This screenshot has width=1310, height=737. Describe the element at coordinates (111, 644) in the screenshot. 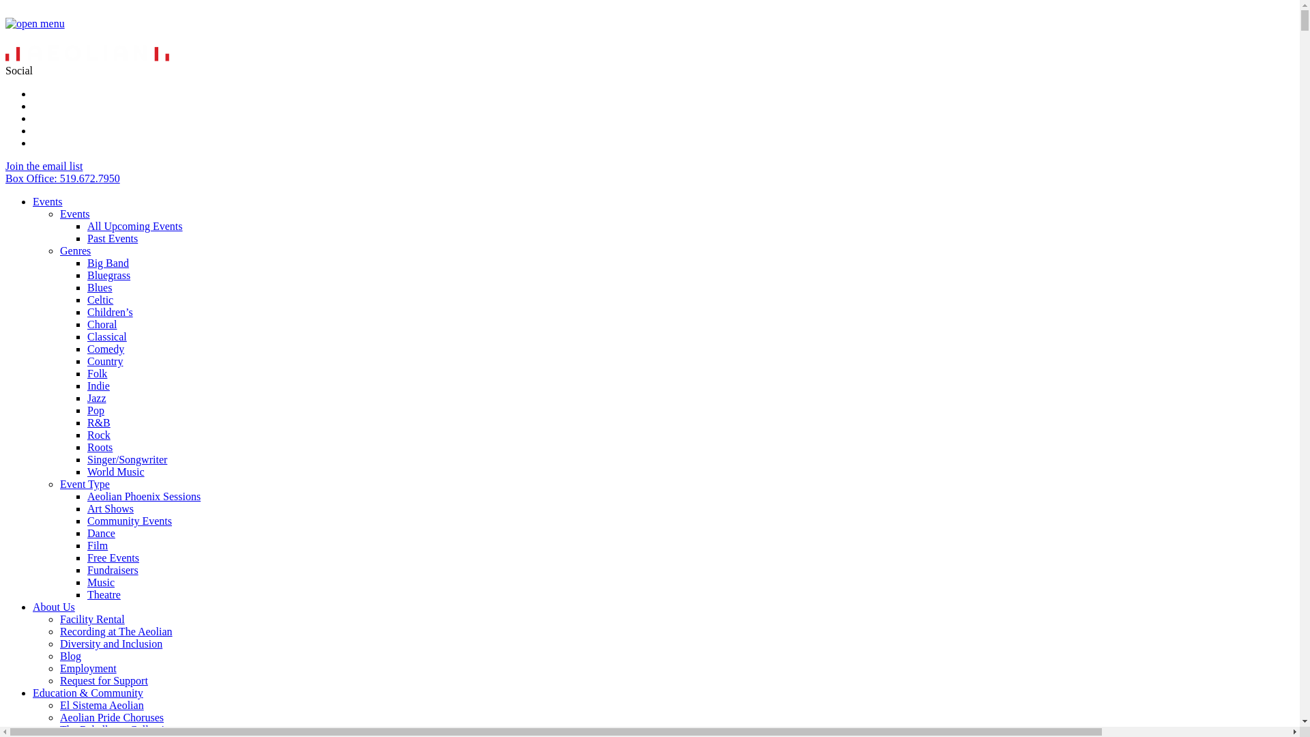

I see `Diversity and Inclusion` at that location.